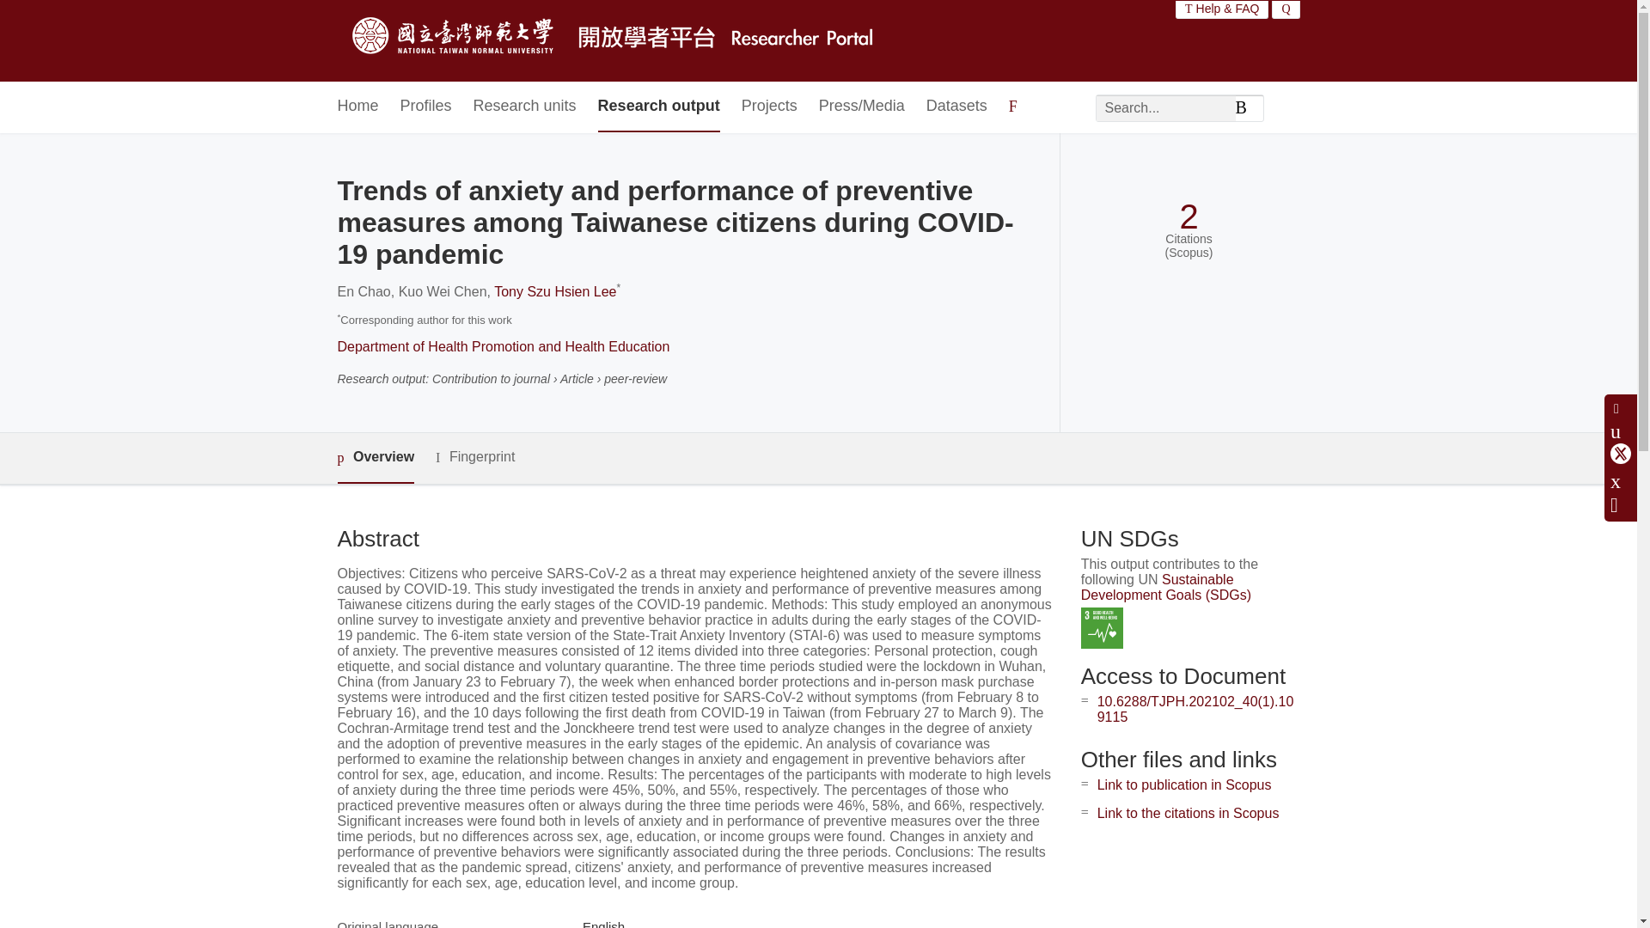 This screenshot has height=928, width=1650. What do you see at coordinates (956, 107) in the screenshot?
I see `Datasets` at bounding box center [956, 107].